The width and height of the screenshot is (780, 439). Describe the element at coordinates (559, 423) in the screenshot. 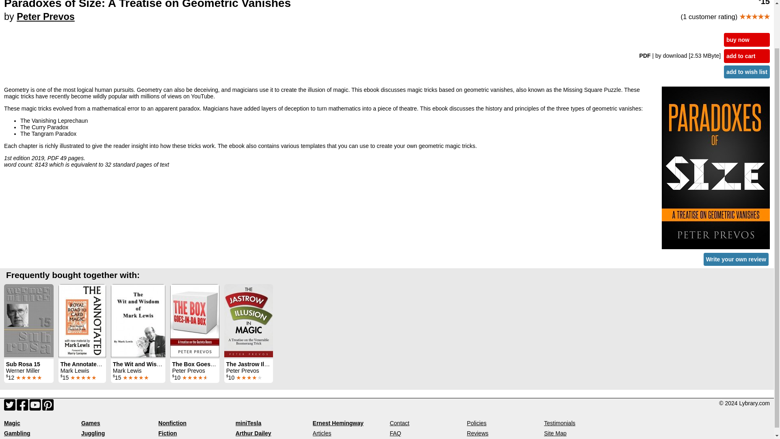

I see `Testimonials` at that location.